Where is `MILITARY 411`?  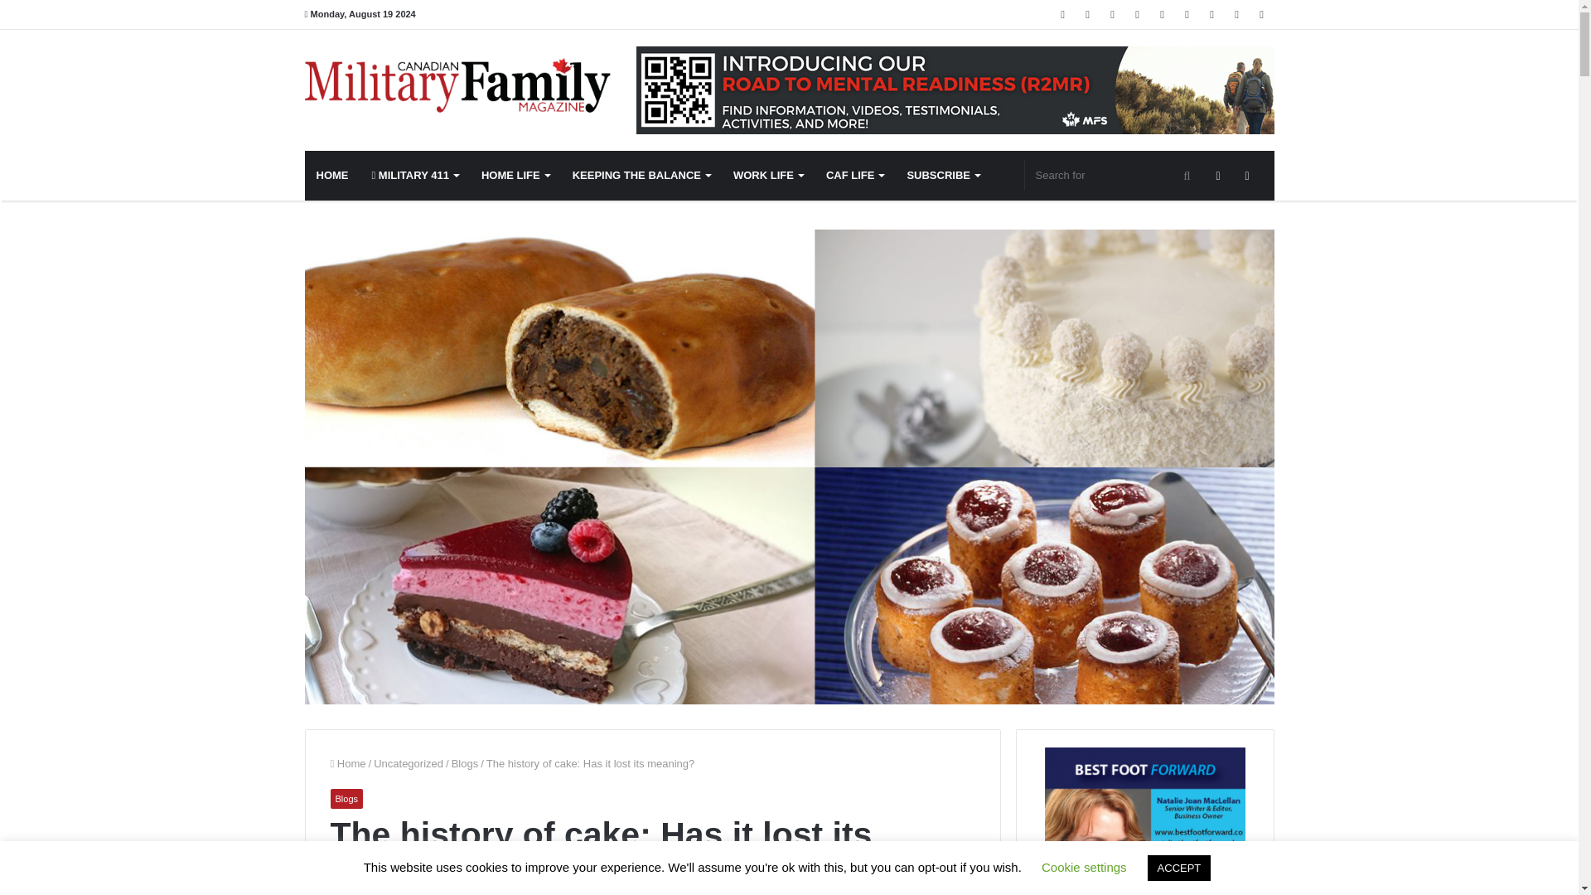 MILITARY 411 is located at coordinates (414, 176).